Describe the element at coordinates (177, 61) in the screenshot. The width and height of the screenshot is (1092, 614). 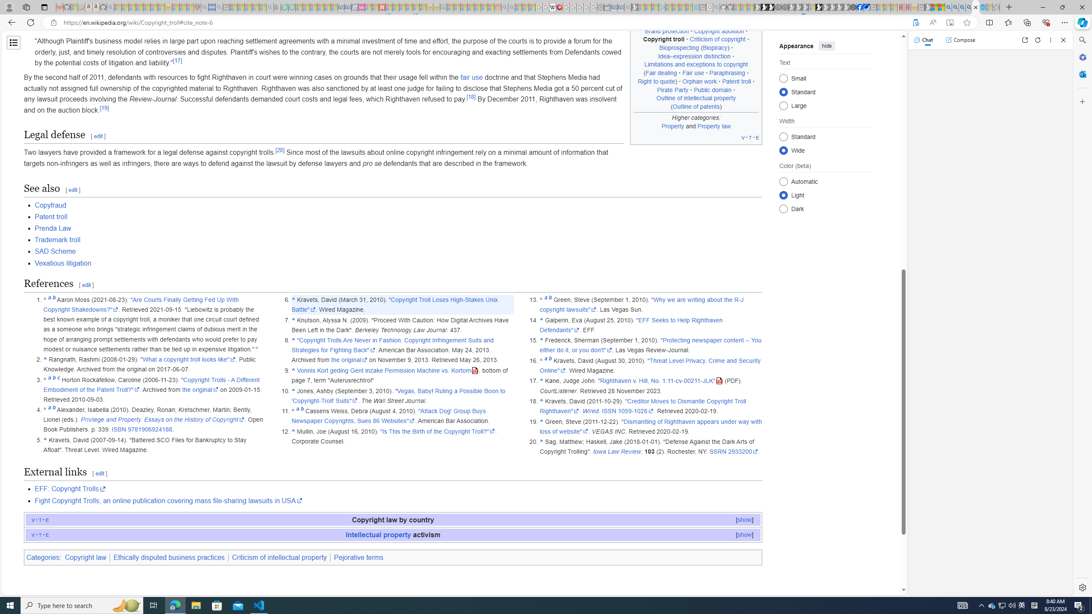
I see `[17]` at that location.